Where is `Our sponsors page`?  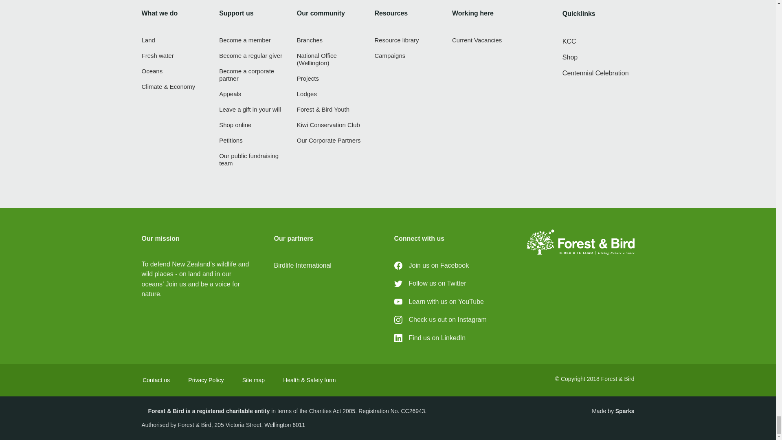
Our sponsors page is located at coordinates (330, 140).